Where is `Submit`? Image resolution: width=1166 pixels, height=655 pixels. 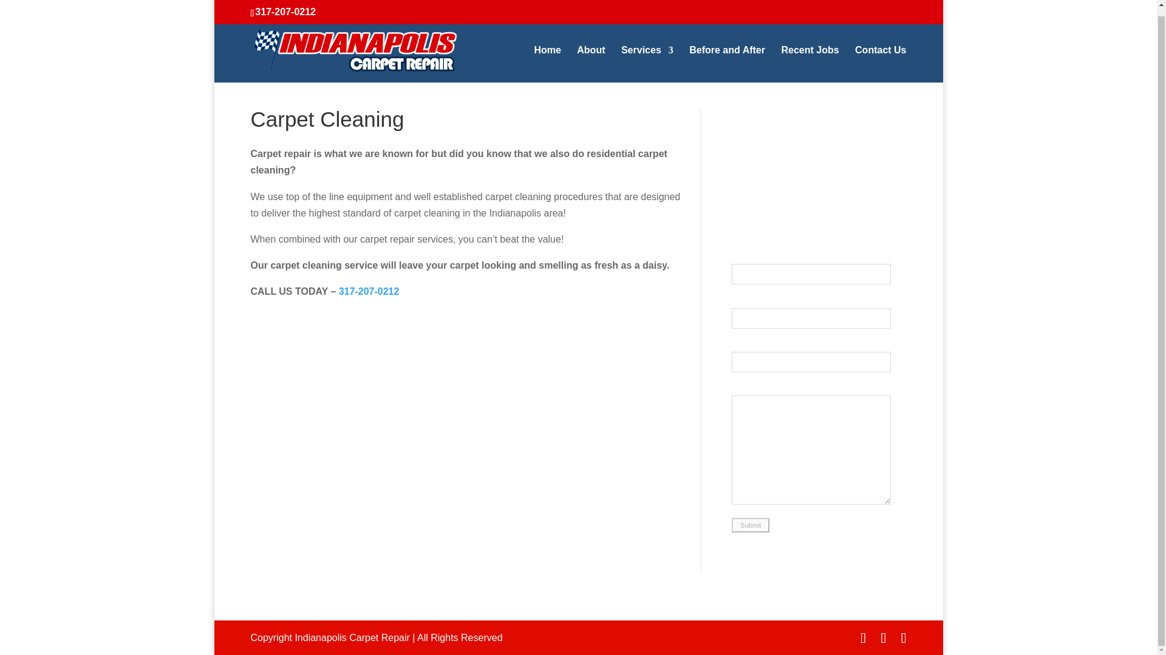
Submit is located at coordinates (751, 524).